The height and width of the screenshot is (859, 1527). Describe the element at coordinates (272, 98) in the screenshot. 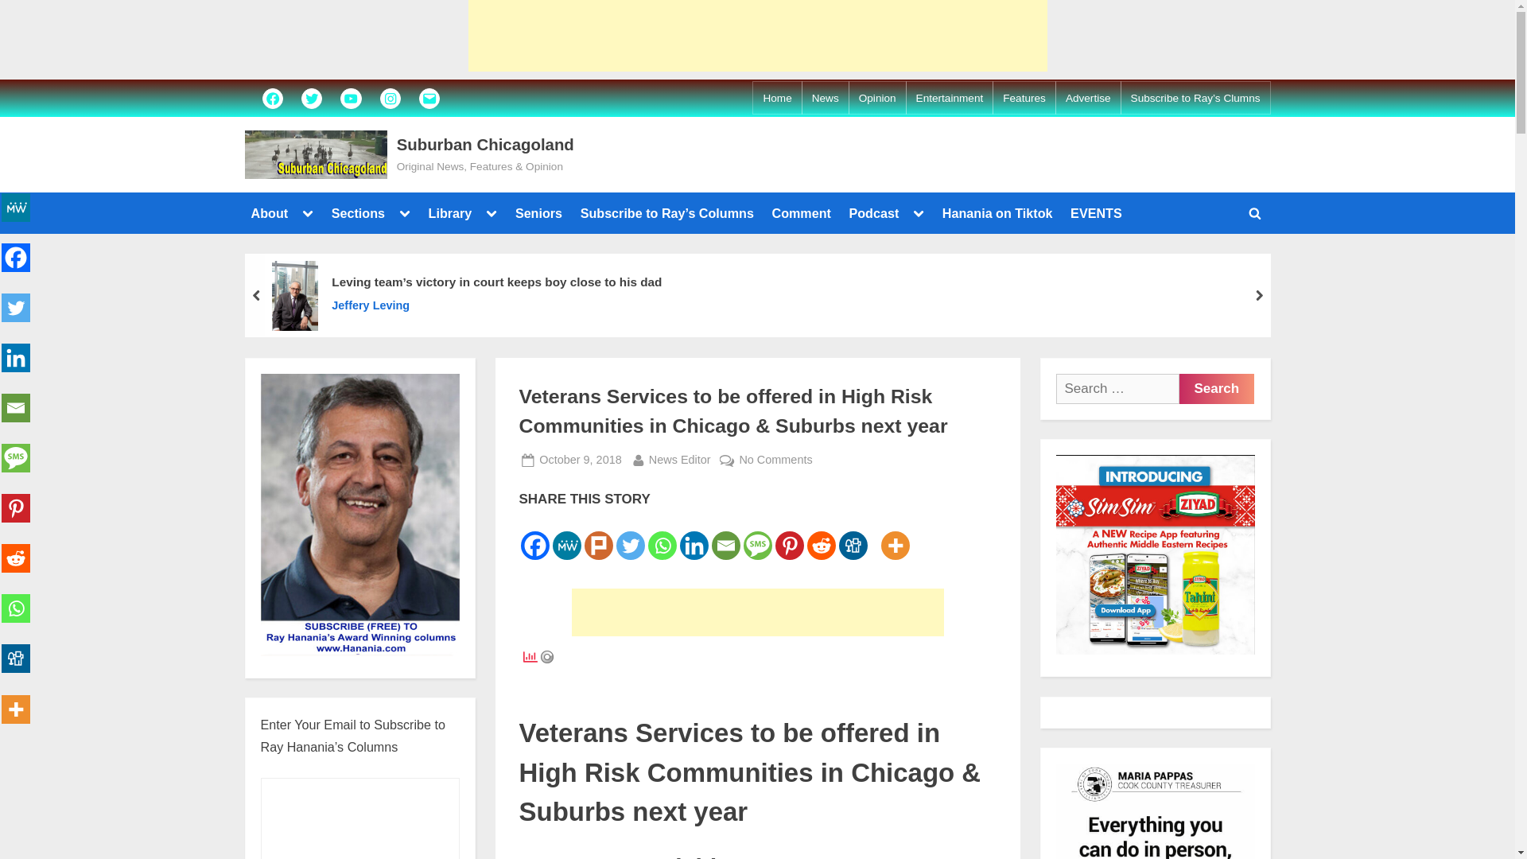

I see `Facebook` at that location.